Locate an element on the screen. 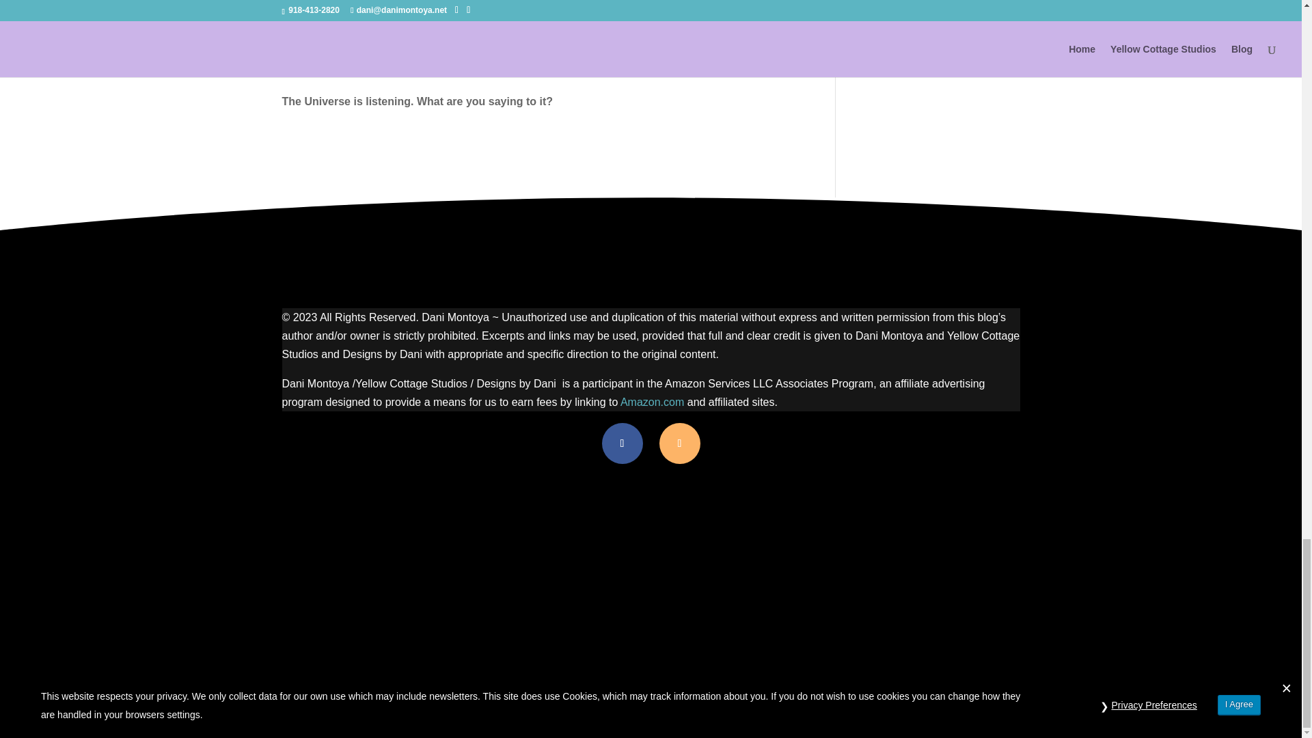 The height and width of the screenshot is (738, 1312). Amazon.com is located at coordinates (652, 402).